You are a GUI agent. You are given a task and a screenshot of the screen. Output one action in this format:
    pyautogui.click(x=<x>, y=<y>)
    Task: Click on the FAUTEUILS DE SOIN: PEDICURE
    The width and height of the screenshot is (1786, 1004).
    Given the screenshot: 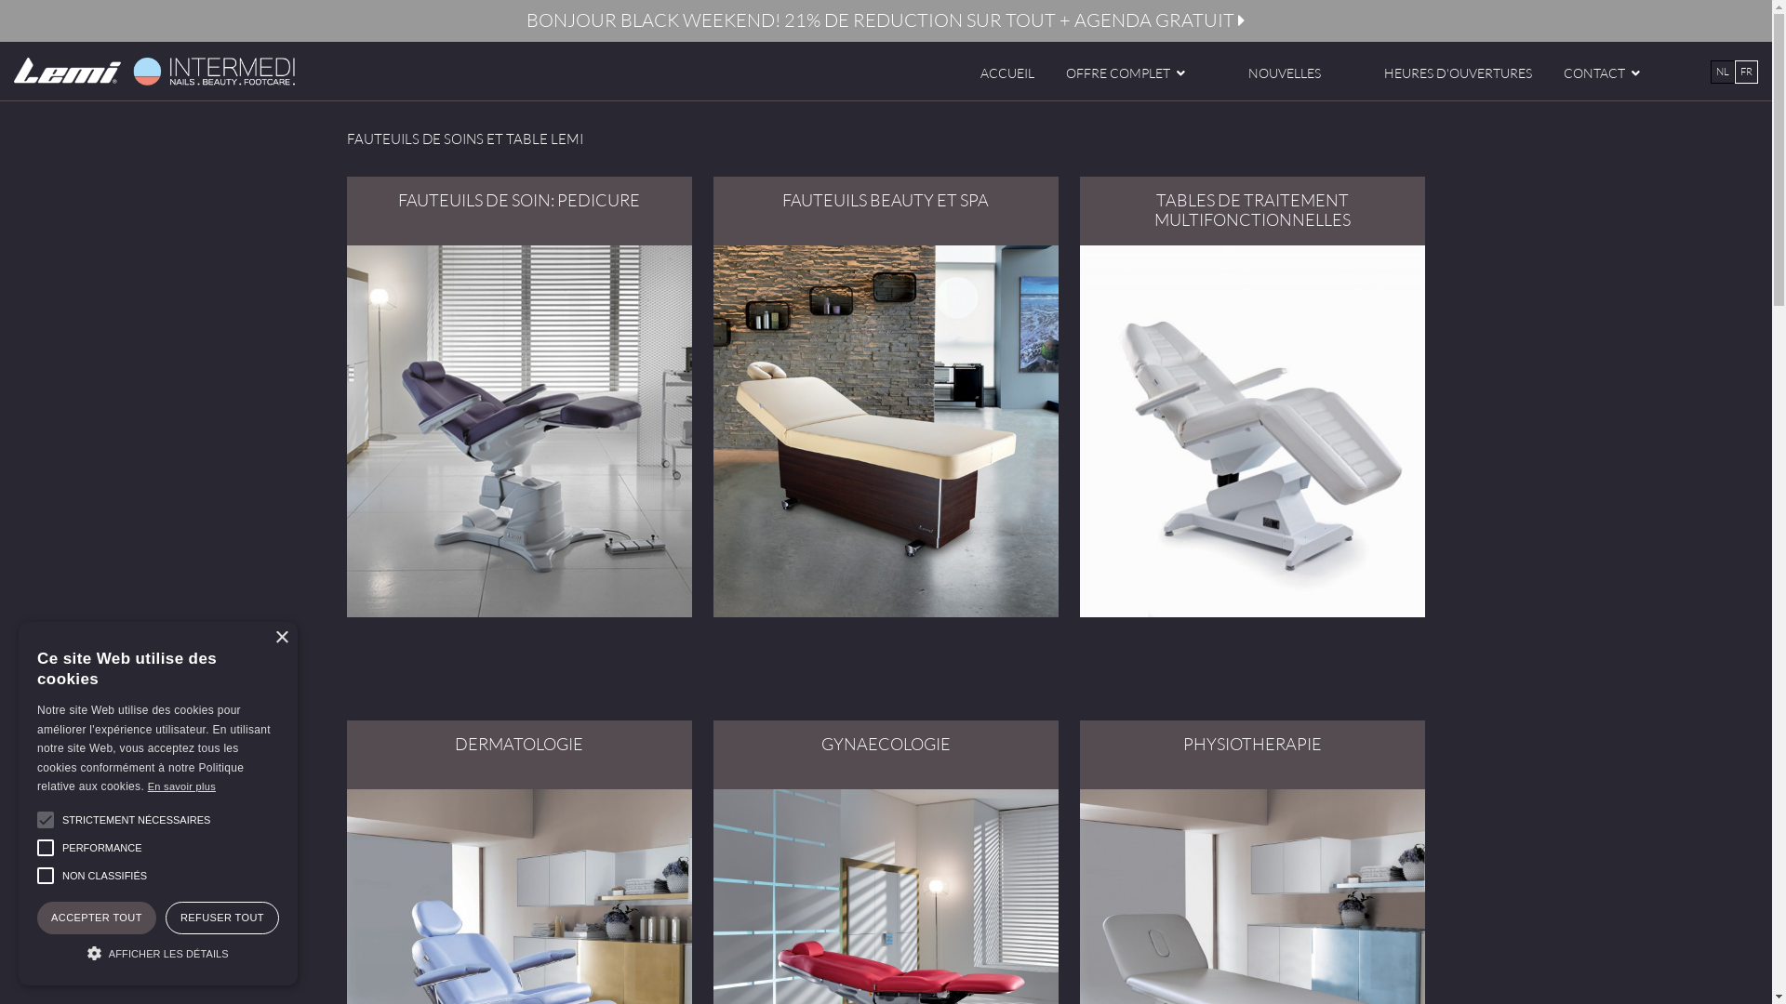 What is the action you would take?
    pyautogui.click(x=519, y=211)
    